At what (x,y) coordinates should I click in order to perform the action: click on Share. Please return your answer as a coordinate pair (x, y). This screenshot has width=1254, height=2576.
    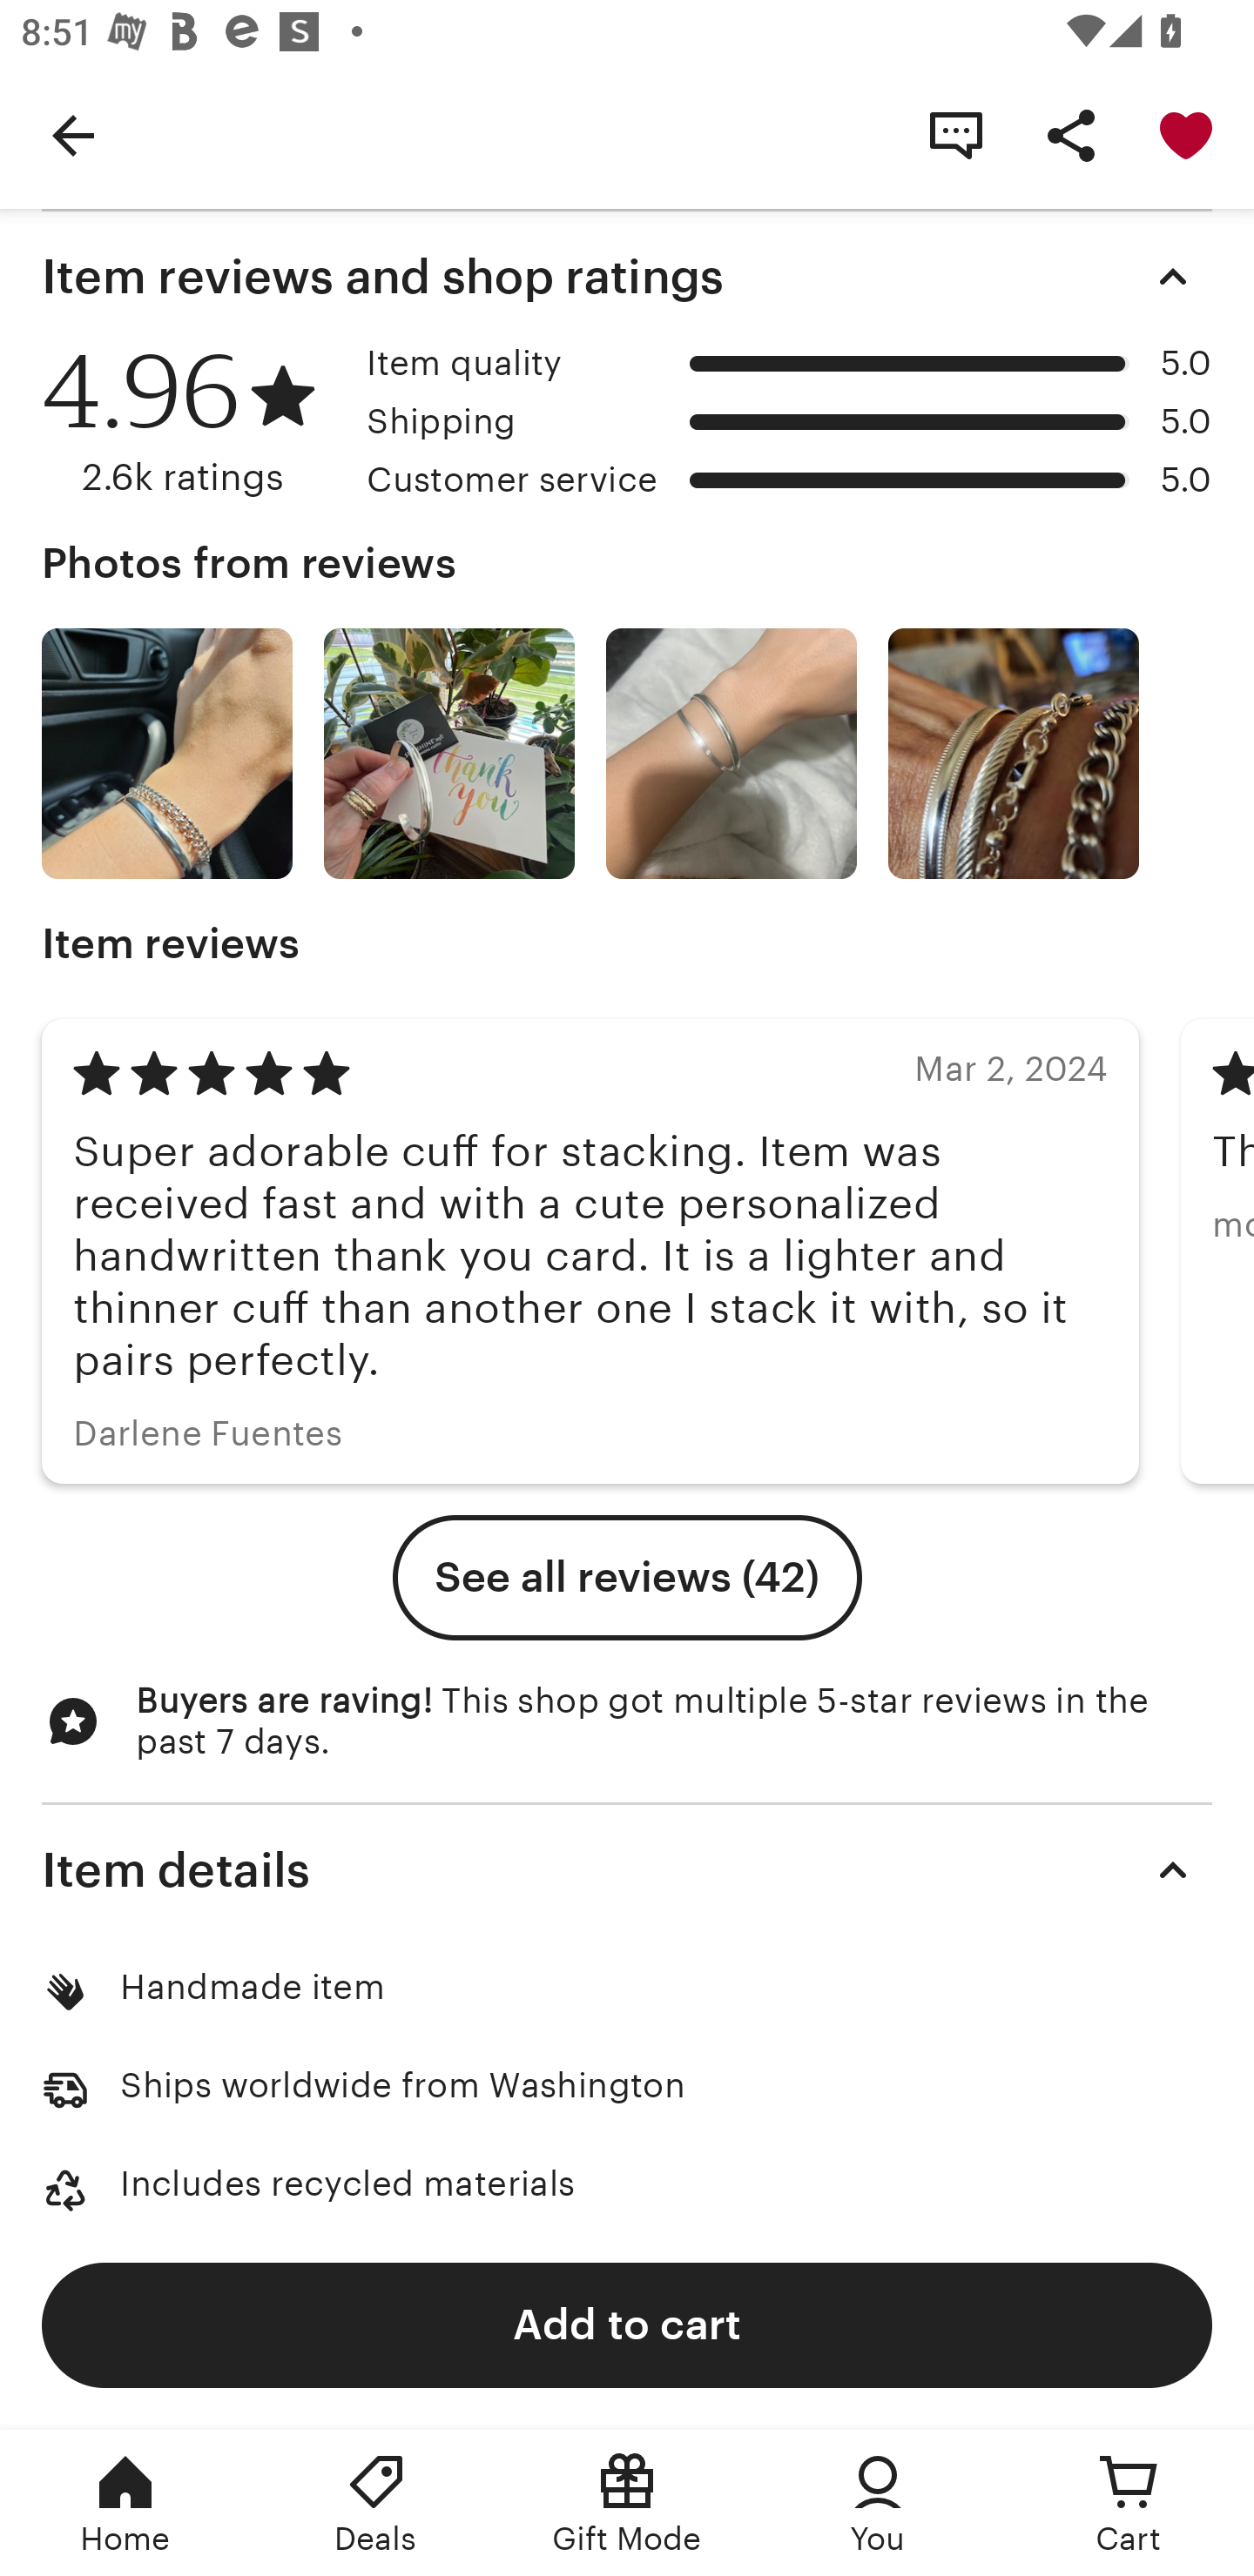
    Looking at the image, I should click on (1071, 134).